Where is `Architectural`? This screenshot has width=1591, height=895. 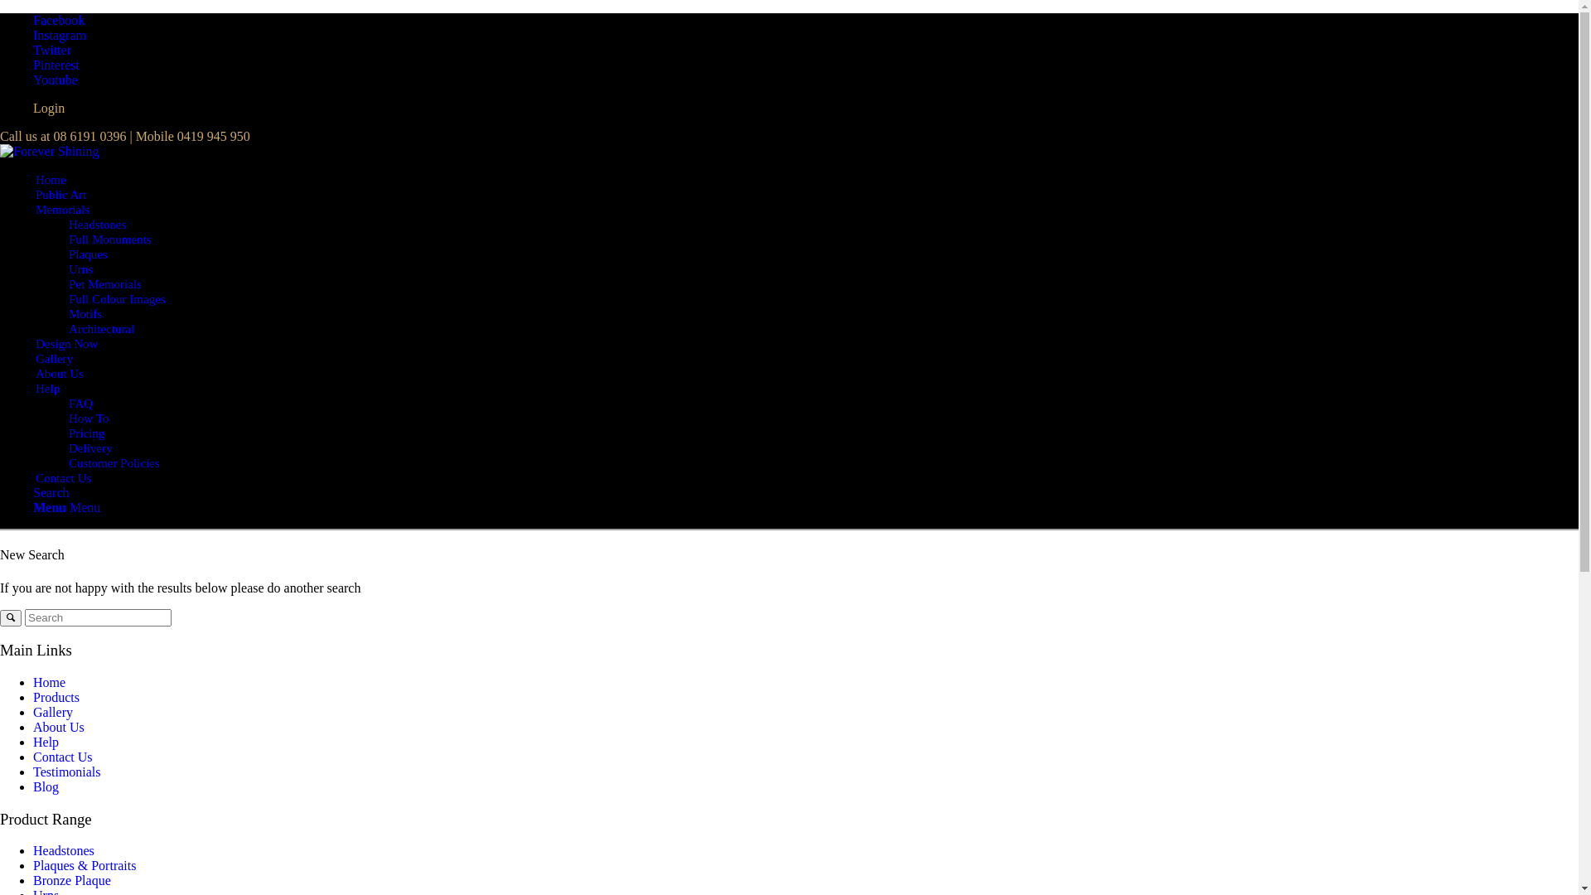
Architectural is located at coordinates (101, 328).